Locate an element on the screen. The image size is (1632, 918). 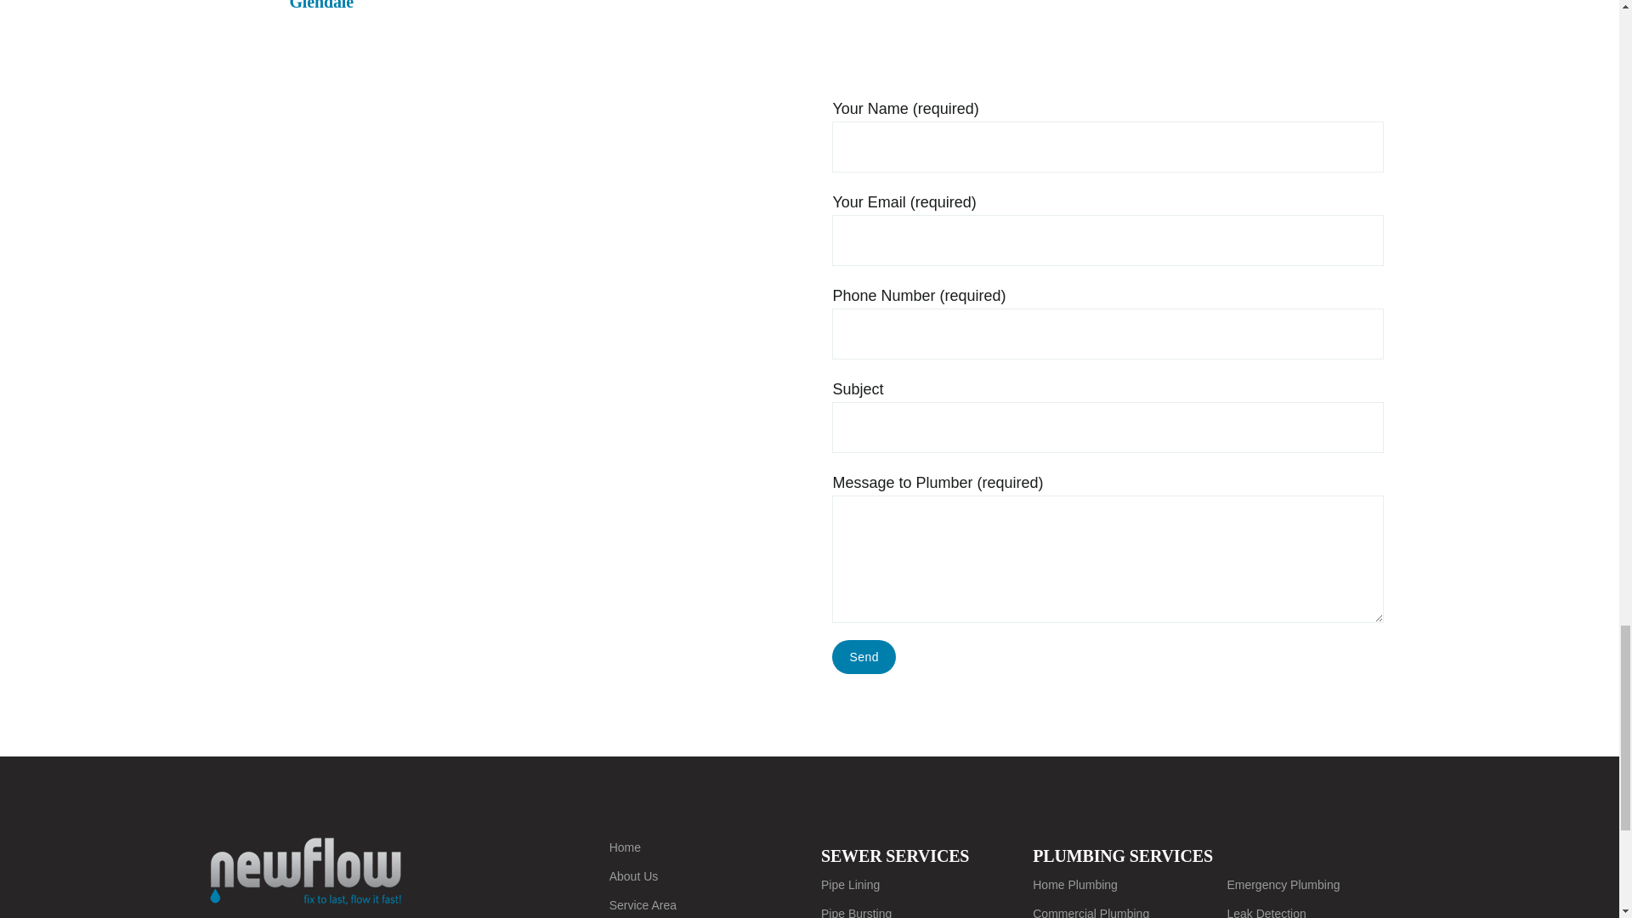
About Us is located at coordinates (691, 876).